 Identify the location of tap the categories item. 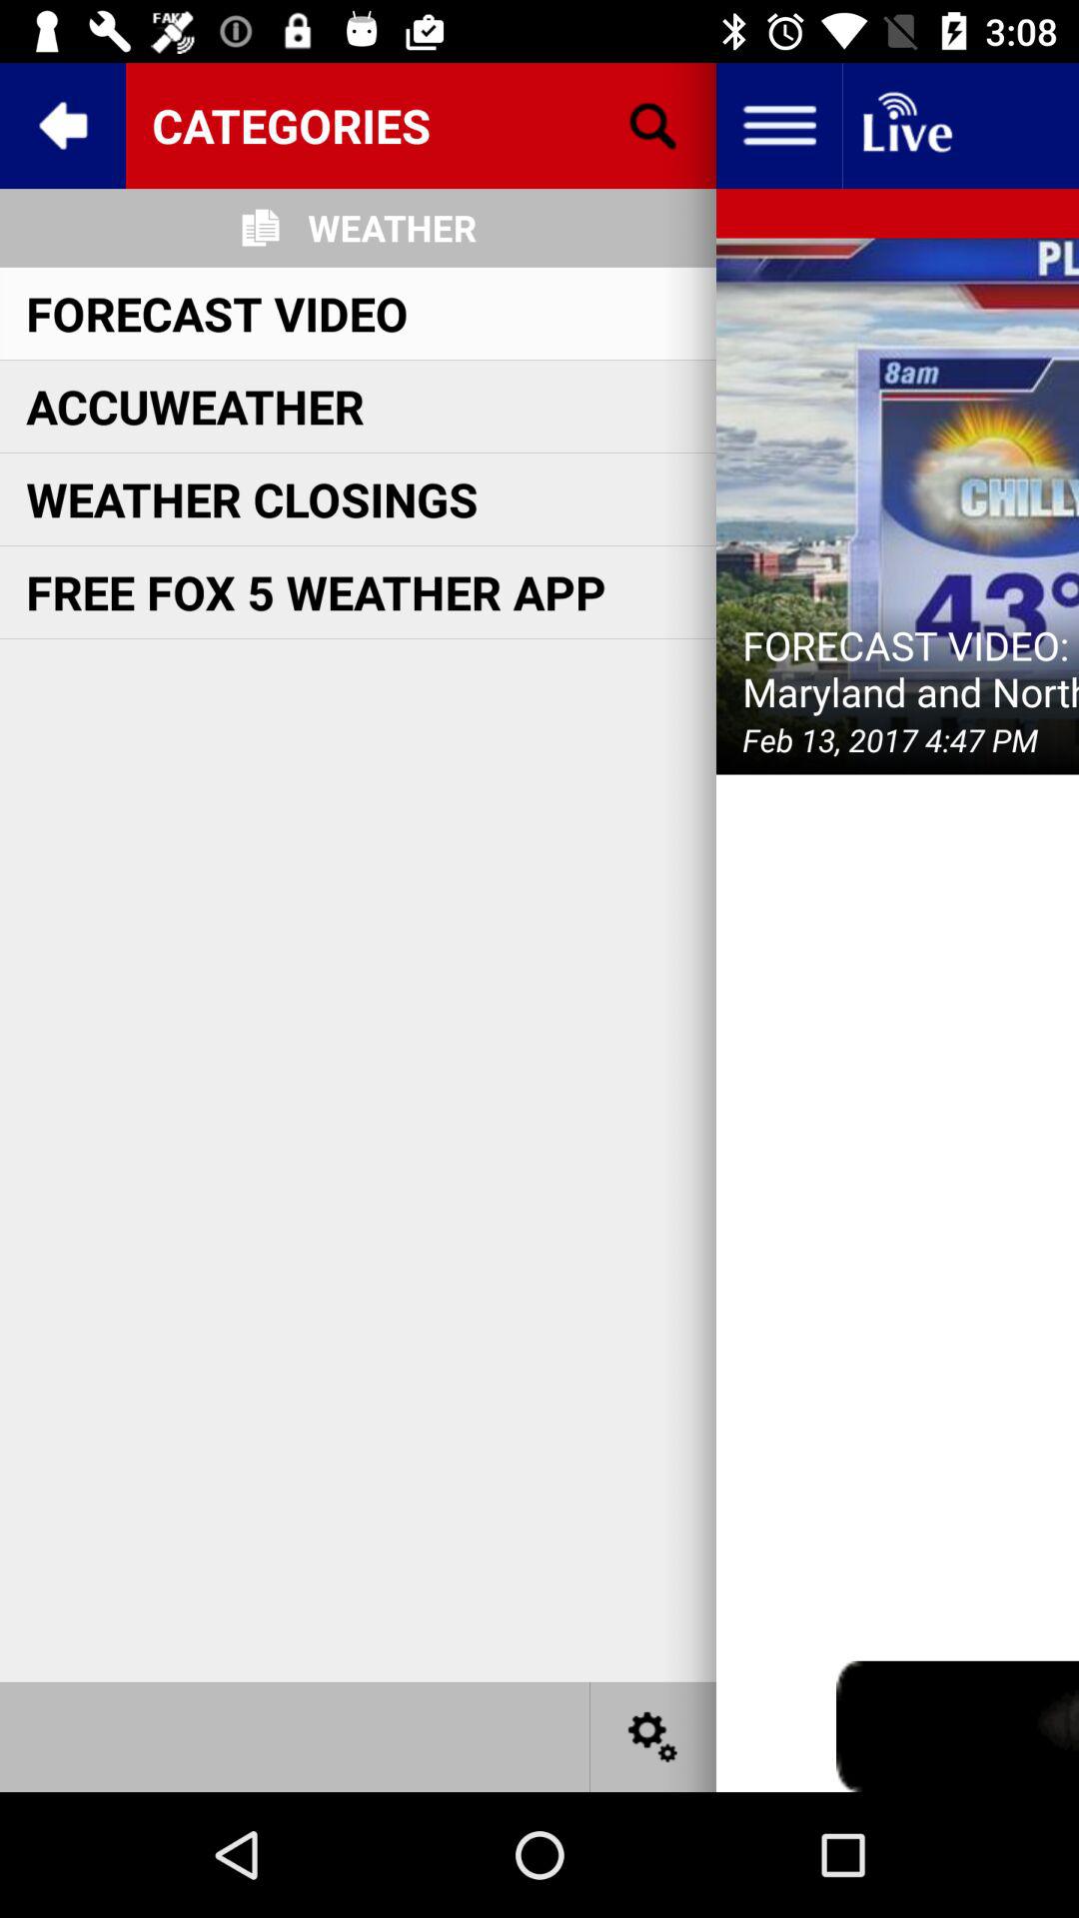
(421, 125).